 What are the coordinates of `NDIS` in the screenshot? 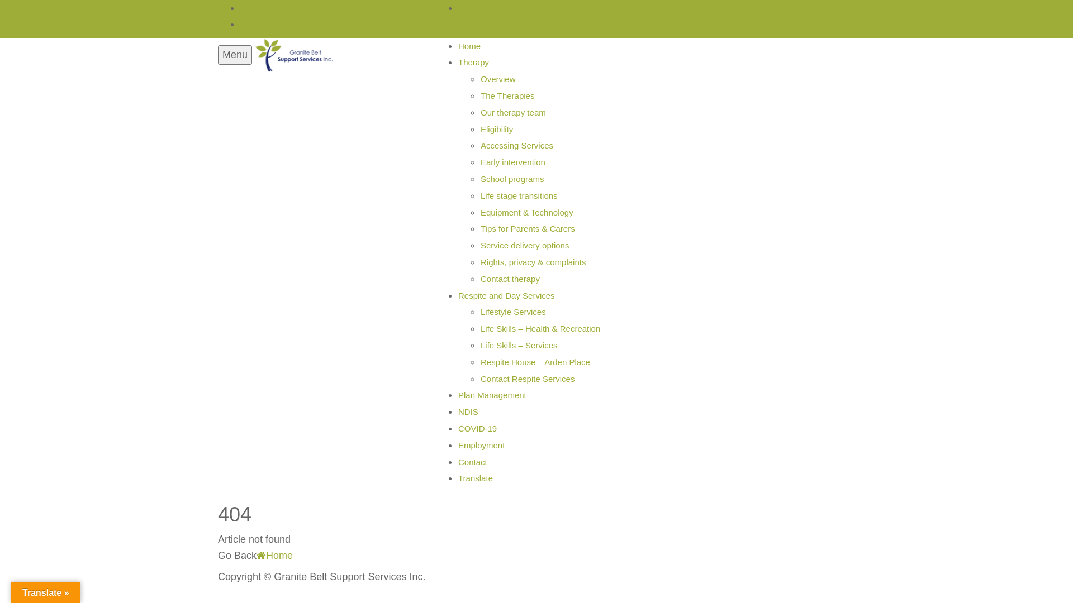 It's located at (468, 412).